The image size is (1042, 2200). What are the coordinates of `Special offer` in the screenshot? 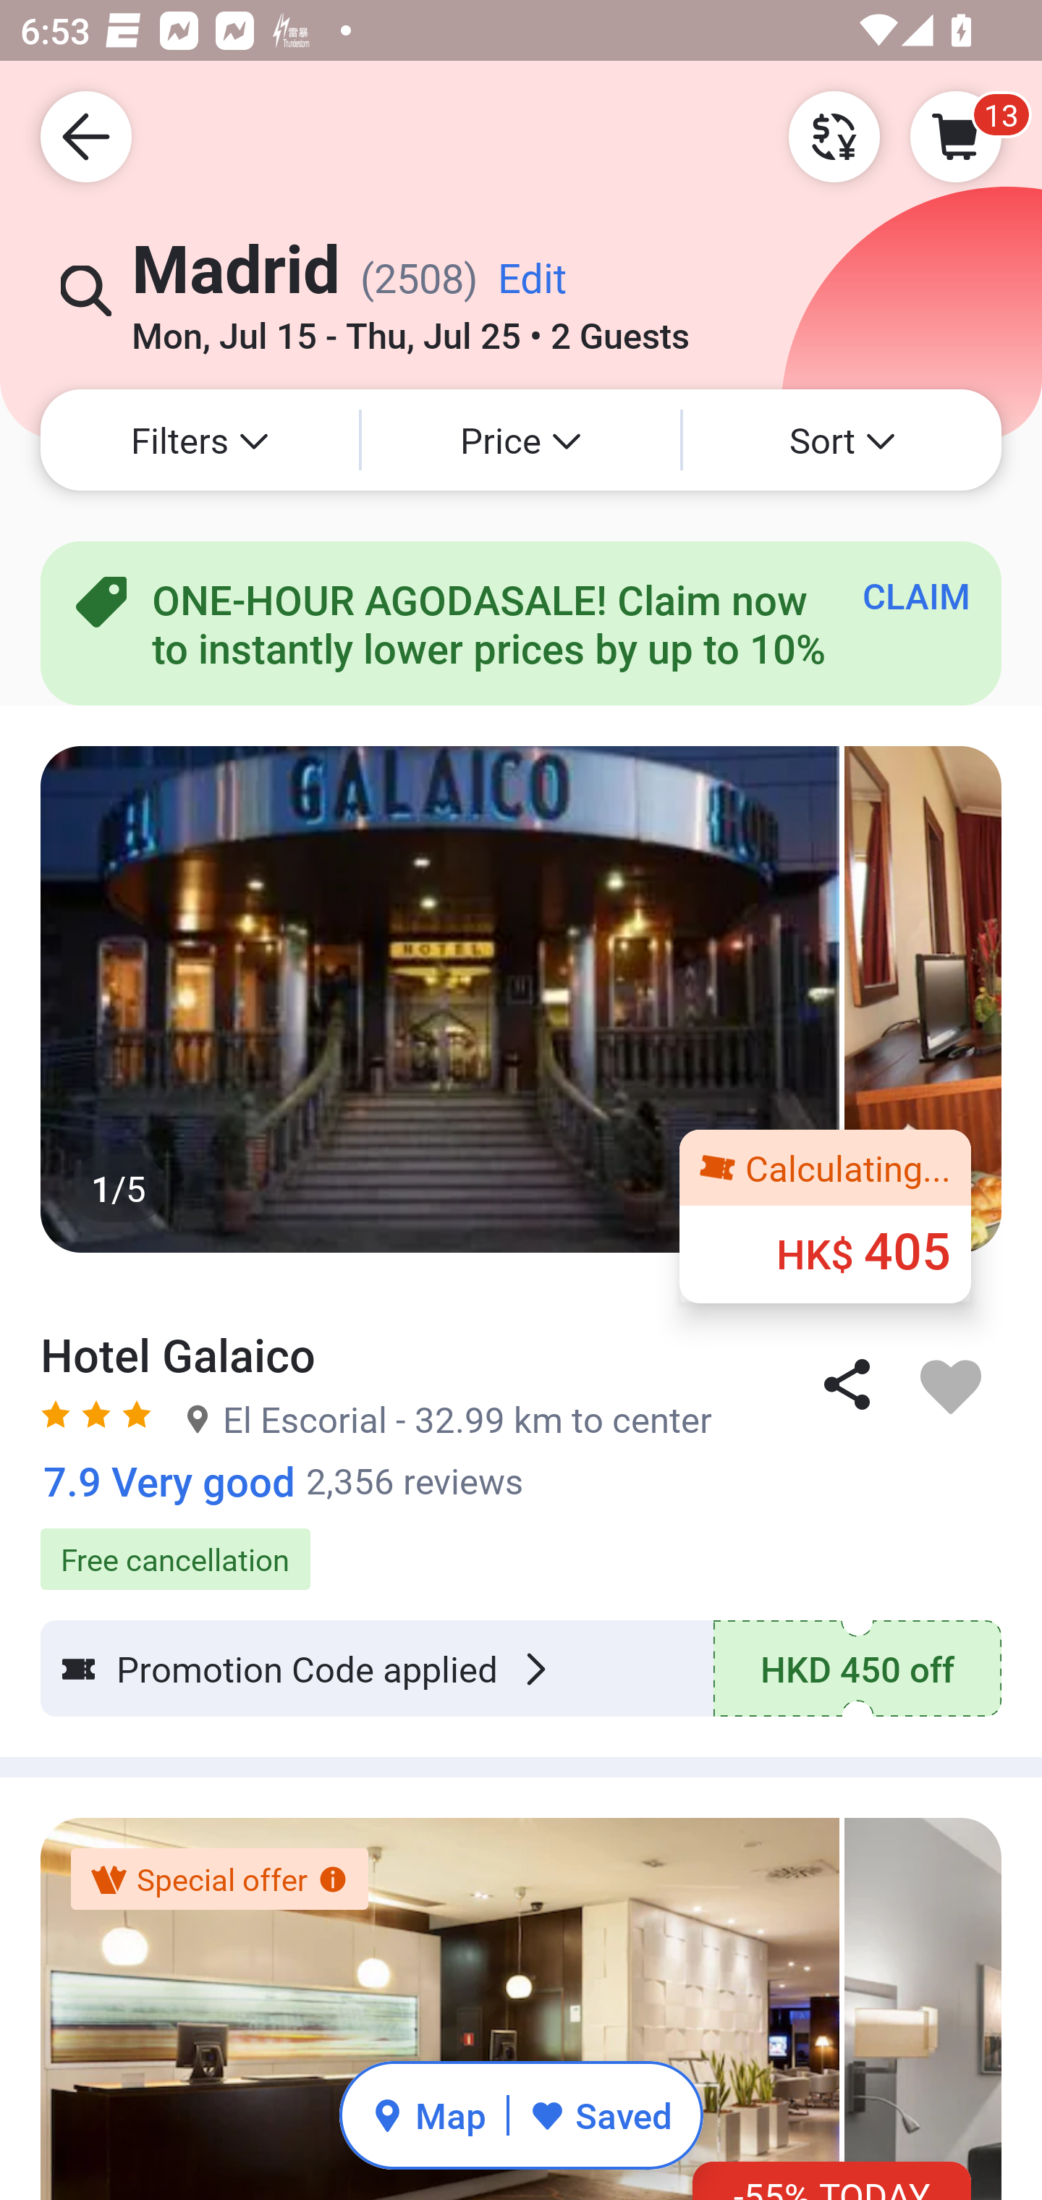 It's located at (219, 1880).